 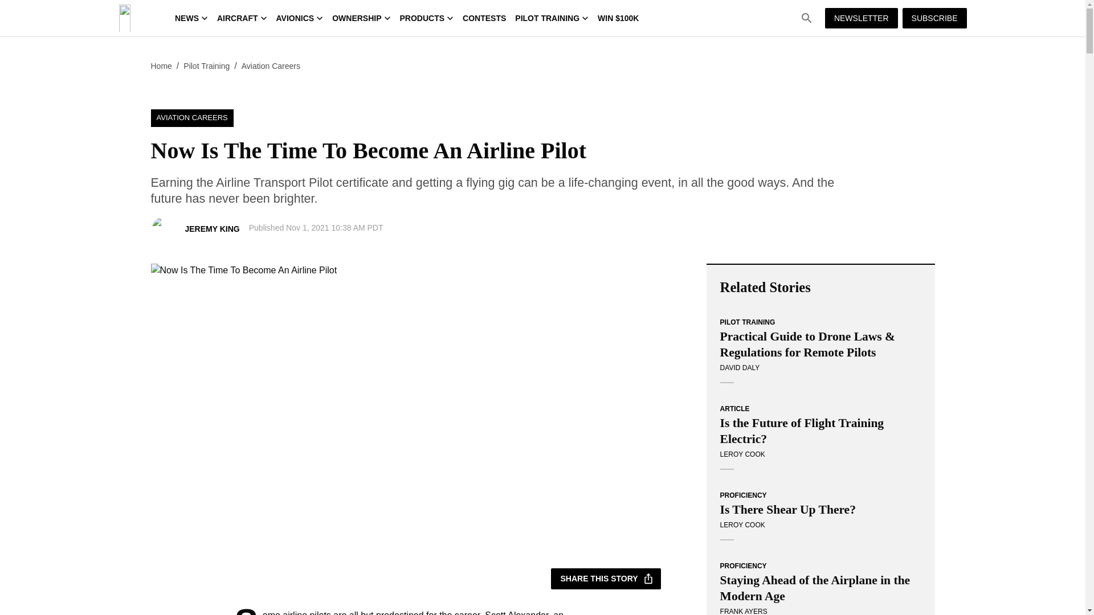 I want to click on Staying Ahead of the Airplane in the Modern Age, so click(x=820, y=588).